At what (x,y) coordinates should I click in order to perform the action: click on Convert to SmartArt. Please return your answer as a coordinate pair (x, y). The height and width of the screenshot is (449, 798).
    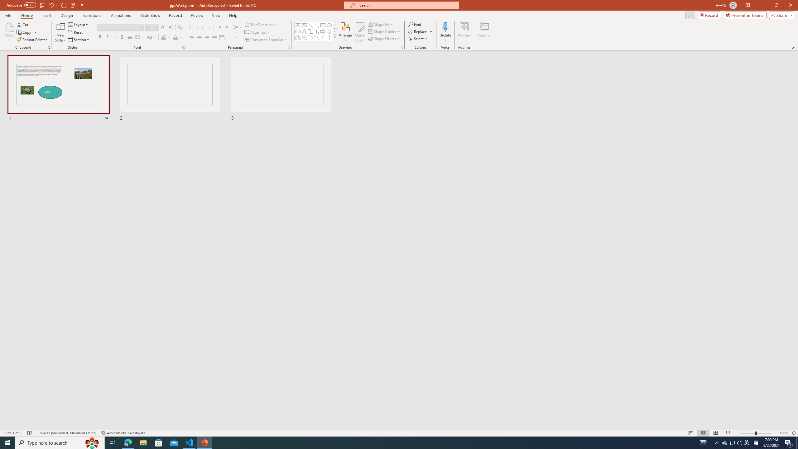
    Looking at the image, I should click on (266, 40).